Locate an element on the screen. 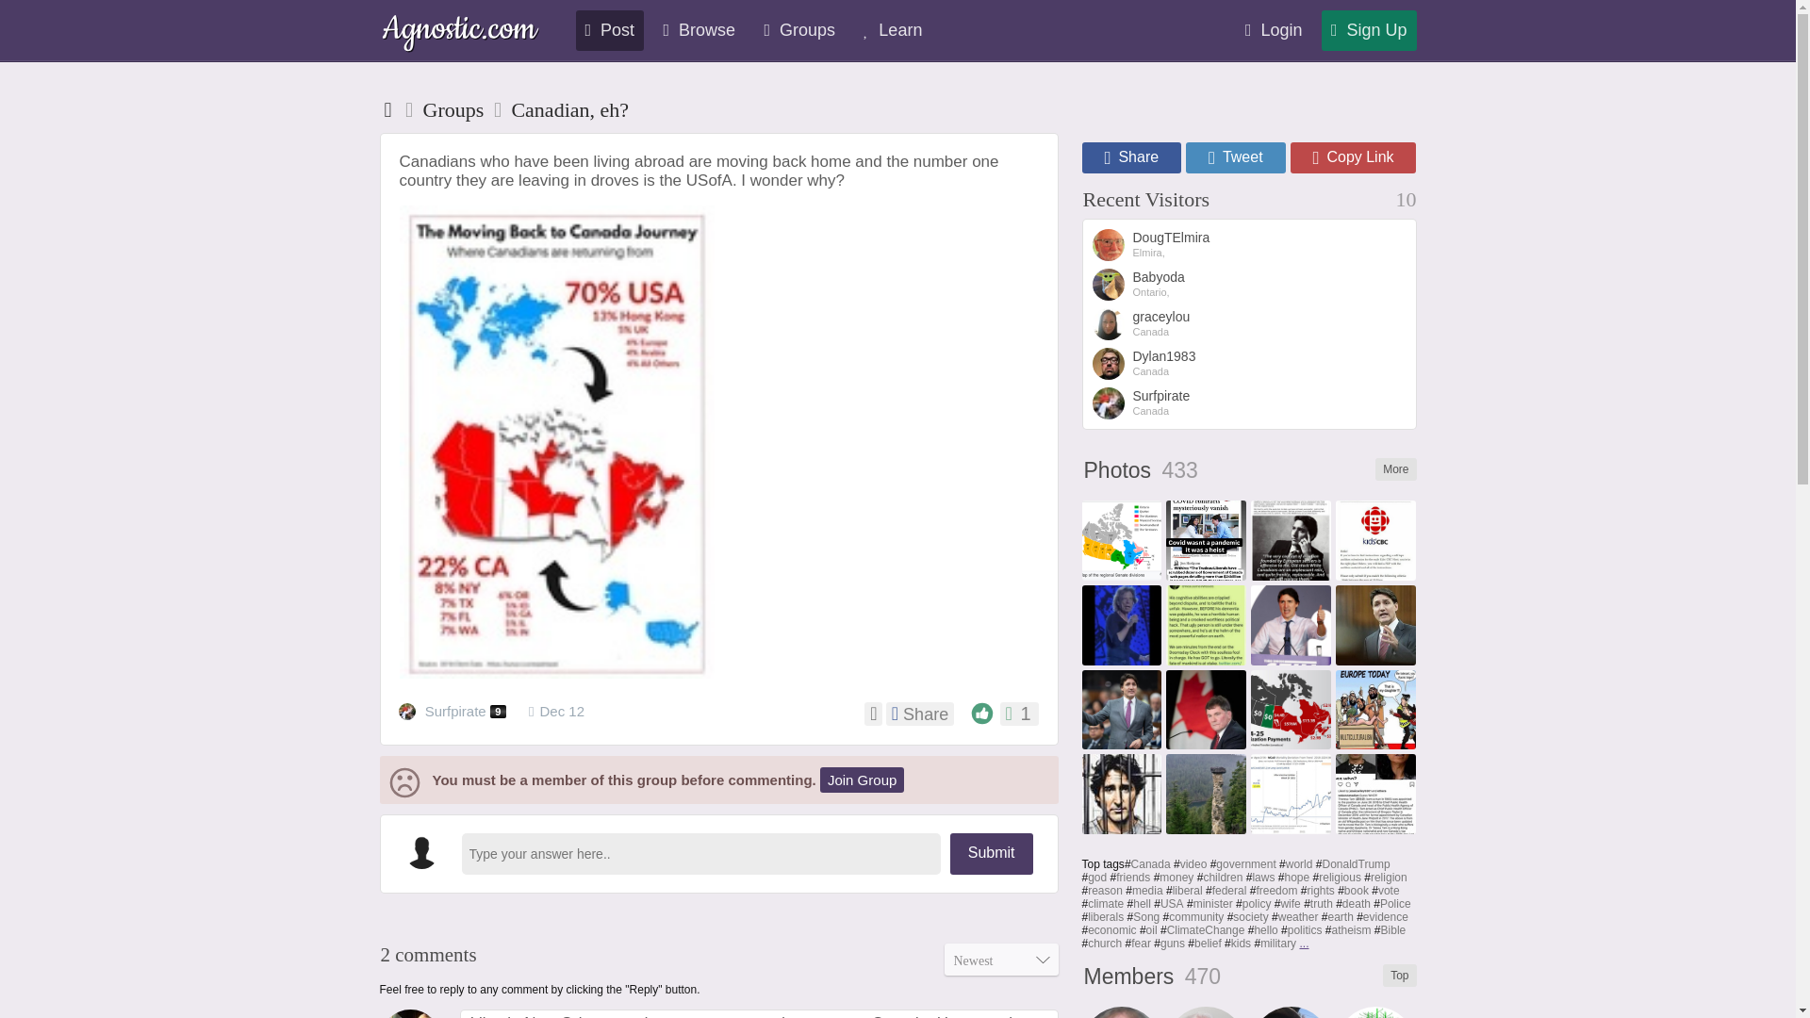 This screenshot has width=1810, height=1018. Agnostic.com is located at coordinates (458, 31).